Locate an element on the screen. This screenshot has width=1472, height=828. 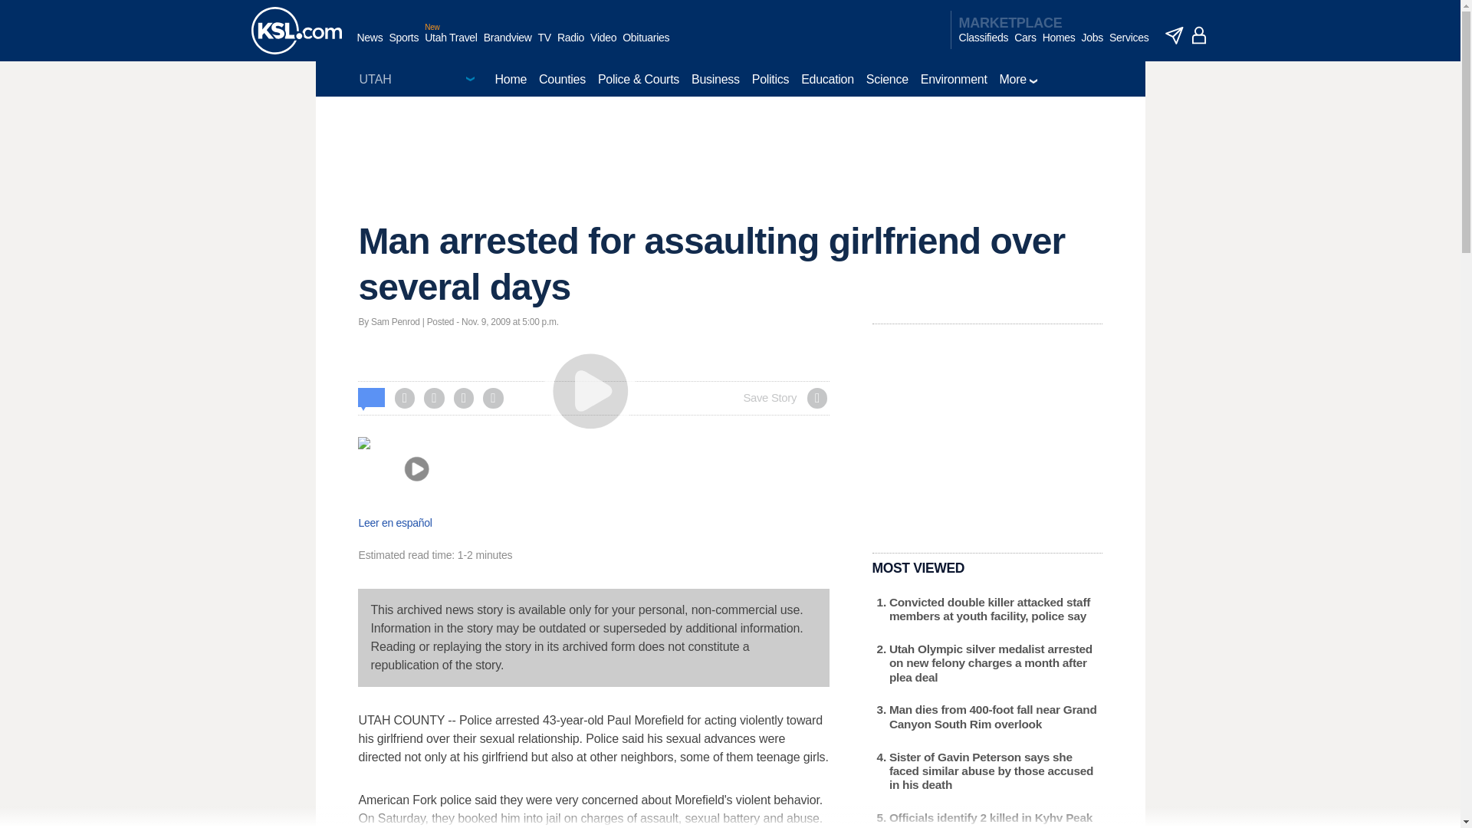
KSL homepage is located at coordinates (296, 31).